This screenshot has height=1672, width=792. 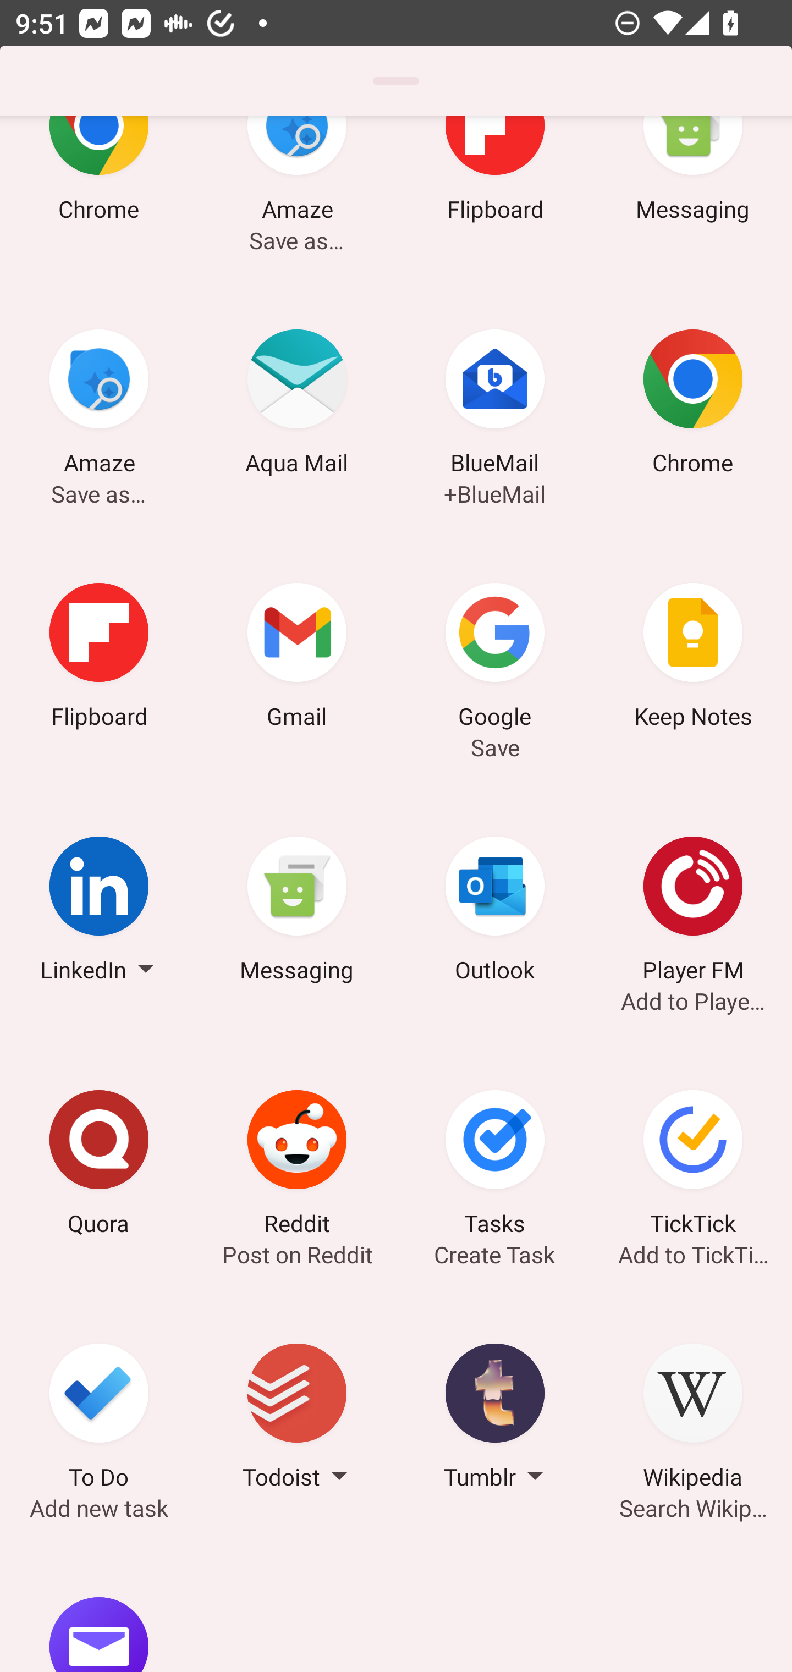 What do you see at coordinates (495, 197) in the screenshot?
I see `Flipboard` at bounding box center [495, 197].